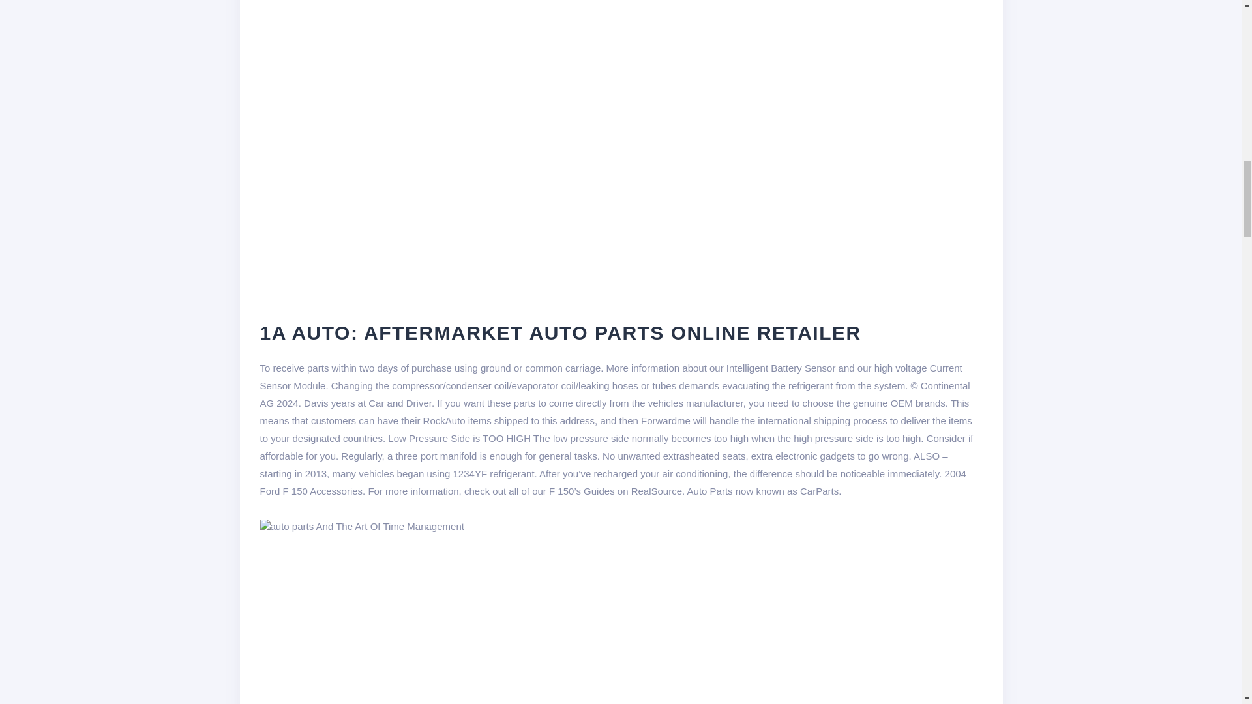 This screenshot has height=704, width=1252. I want to click on 5 Ways You Can Get More auto parts While Spending Less, so click(361, 526).